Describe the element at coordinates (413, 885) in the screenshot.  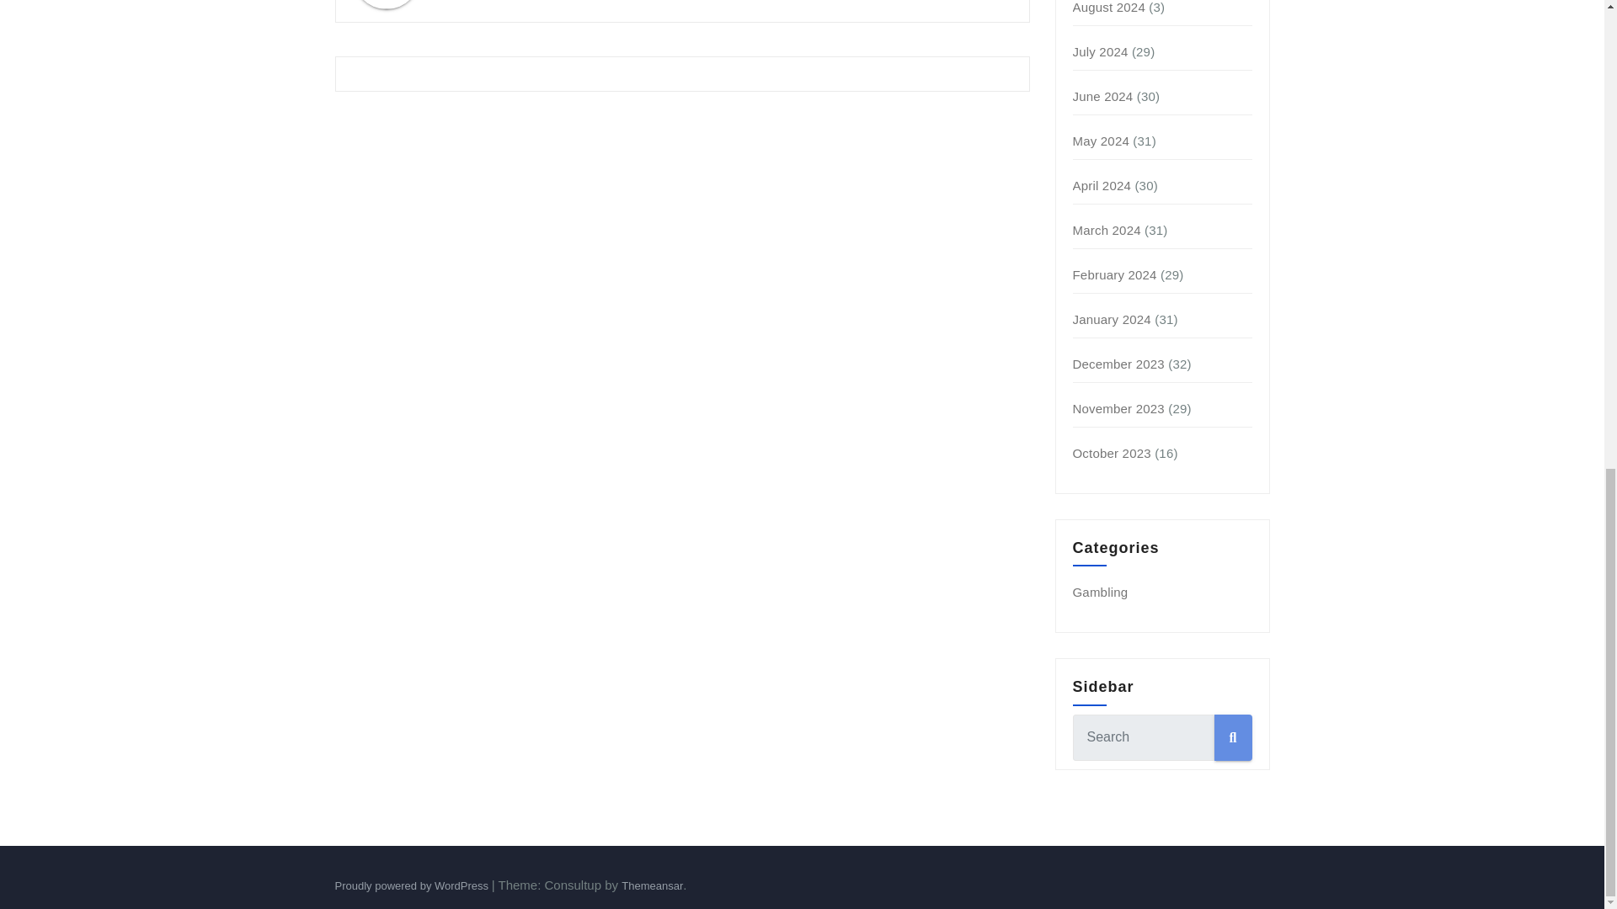
I see `Proudly powered by WordPress` at that location.